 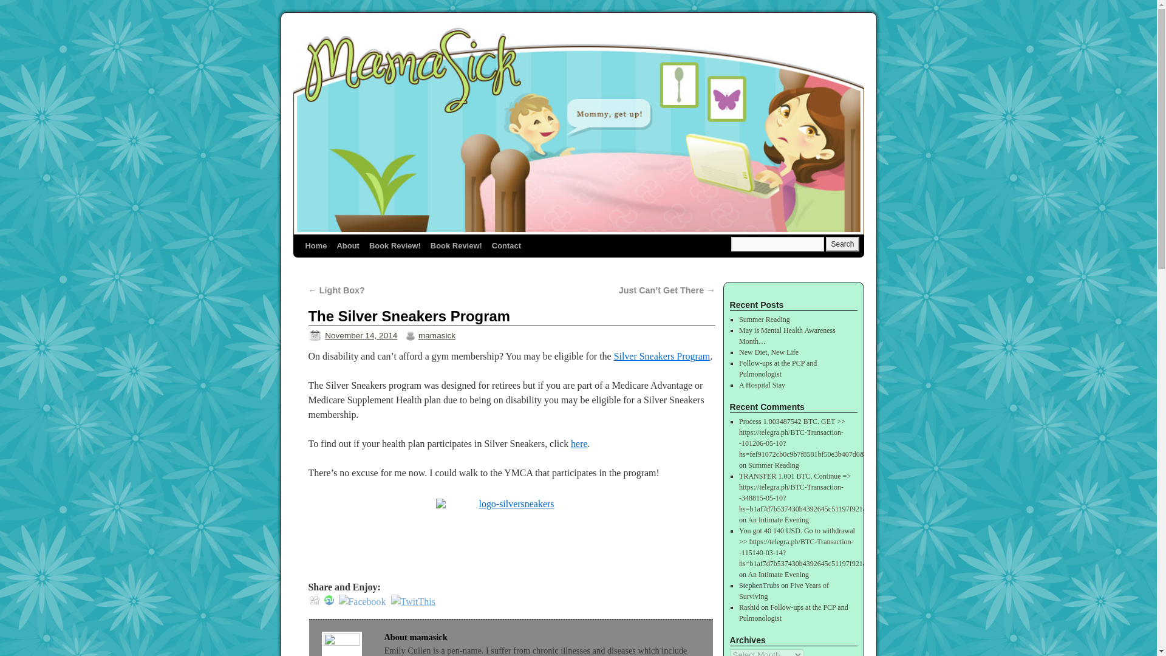 I want to click on TwitThis, so click(x=413, y=601).